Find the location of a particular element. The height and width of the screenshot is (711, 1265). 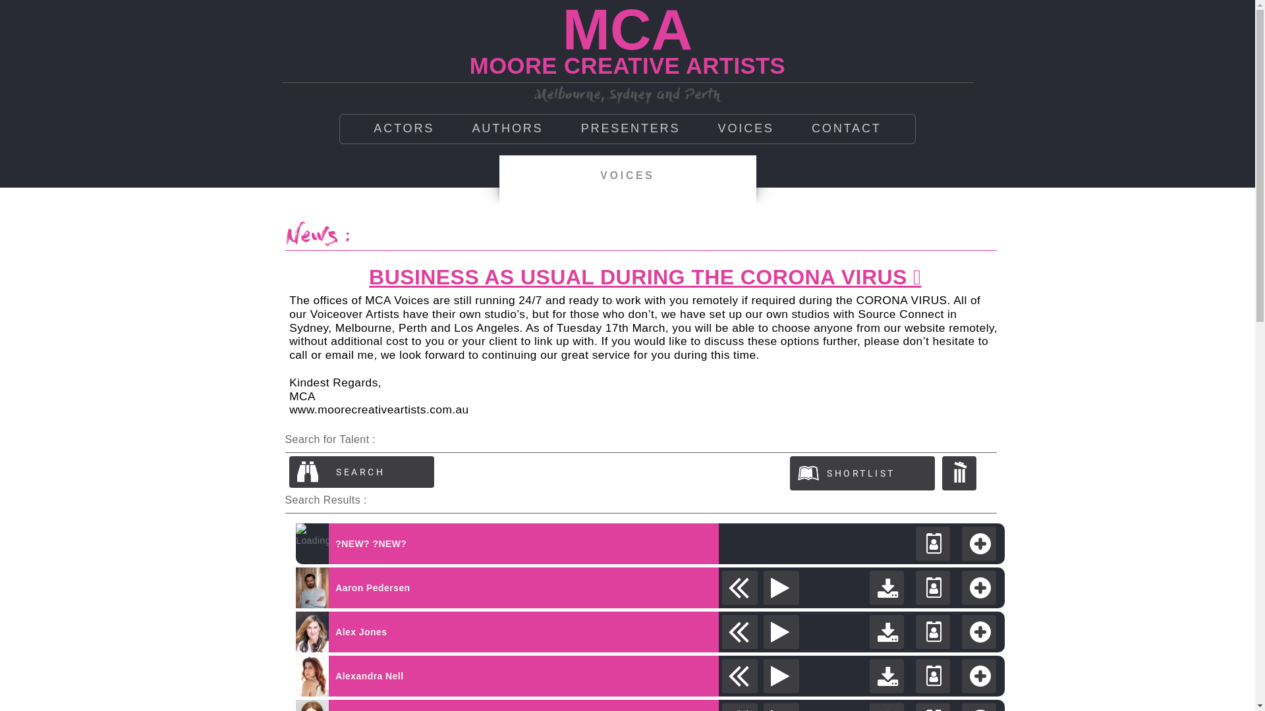

ACTORS is located at coordinates (404, 129).